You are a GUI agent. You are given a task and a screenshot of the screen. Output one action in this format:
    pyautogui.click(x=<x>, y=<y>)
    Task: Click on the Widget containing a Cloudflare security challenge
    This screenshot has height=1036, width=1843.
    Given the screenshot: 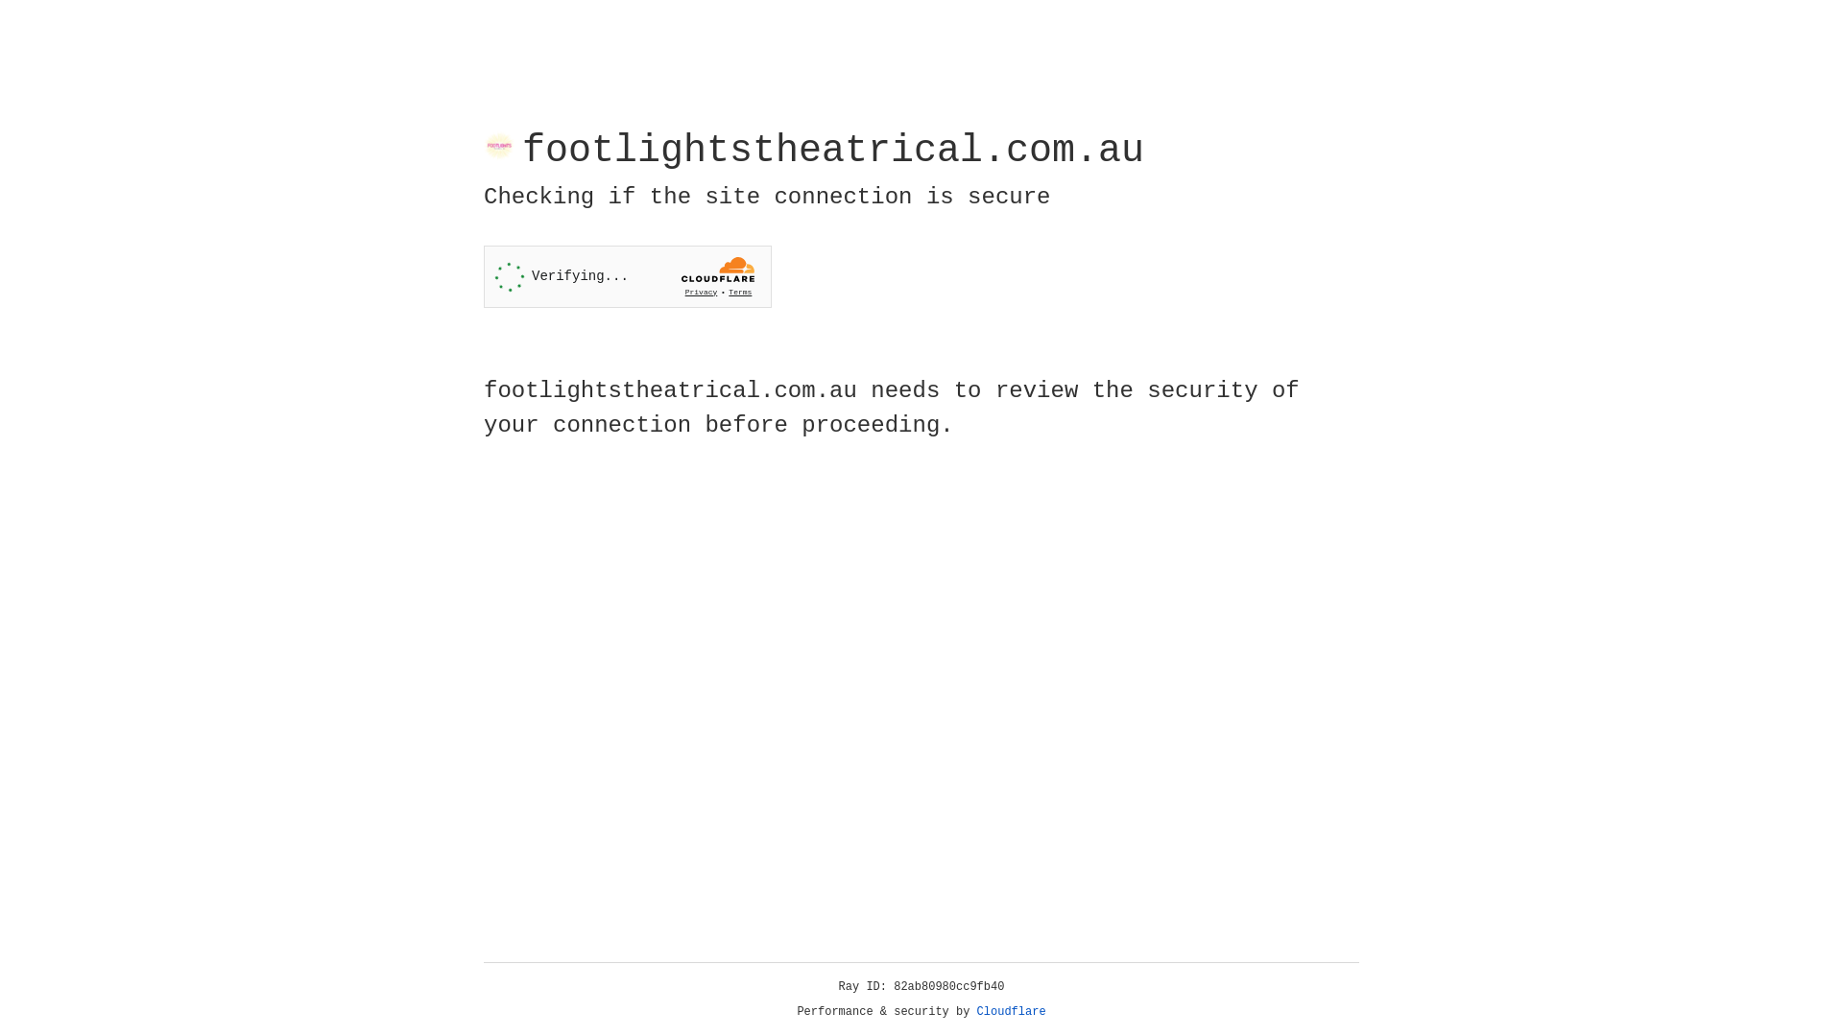 What is the action you would take?
    pyautogui.click(x=628, y=276)
    